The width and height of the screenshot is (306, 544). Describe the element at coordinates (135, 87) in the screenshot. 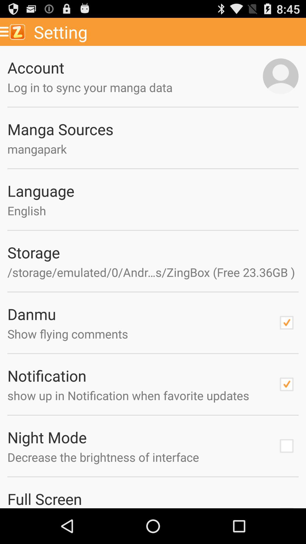

I see `scroll until log in to app` at that location.